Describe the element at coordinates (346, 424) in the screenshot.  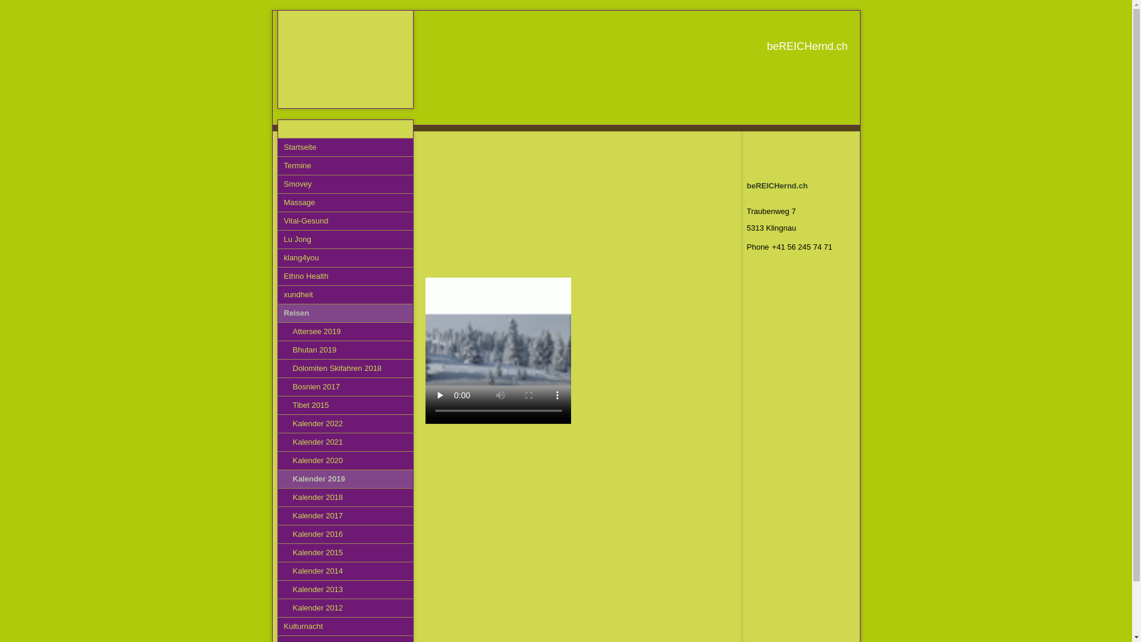
I see `Kalender 2022` at that location.